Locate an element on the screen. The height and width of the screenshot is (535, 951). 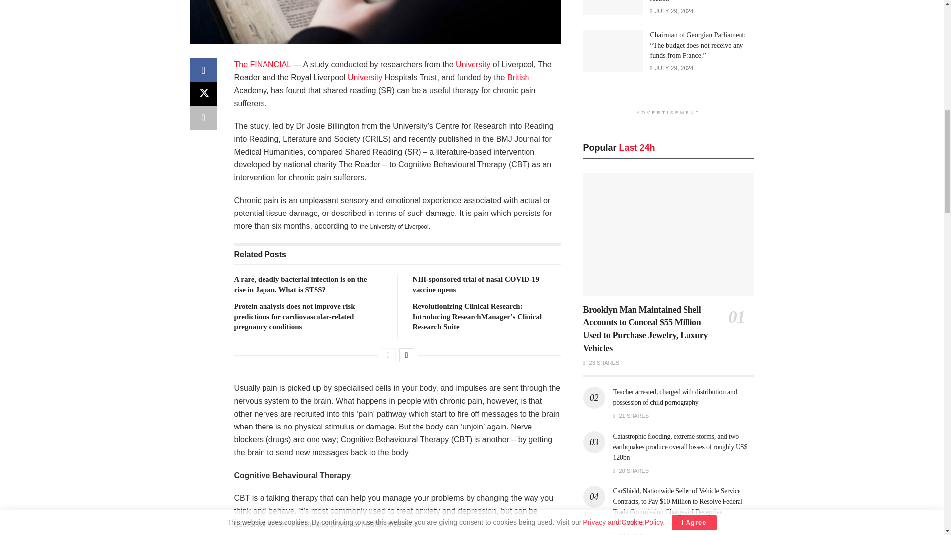
British Reporter is located at coordinates (518, 77).